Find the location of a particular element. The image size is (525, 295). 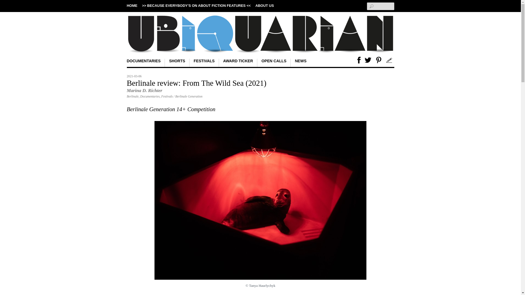

HOME is located at coordinates (132, 5).